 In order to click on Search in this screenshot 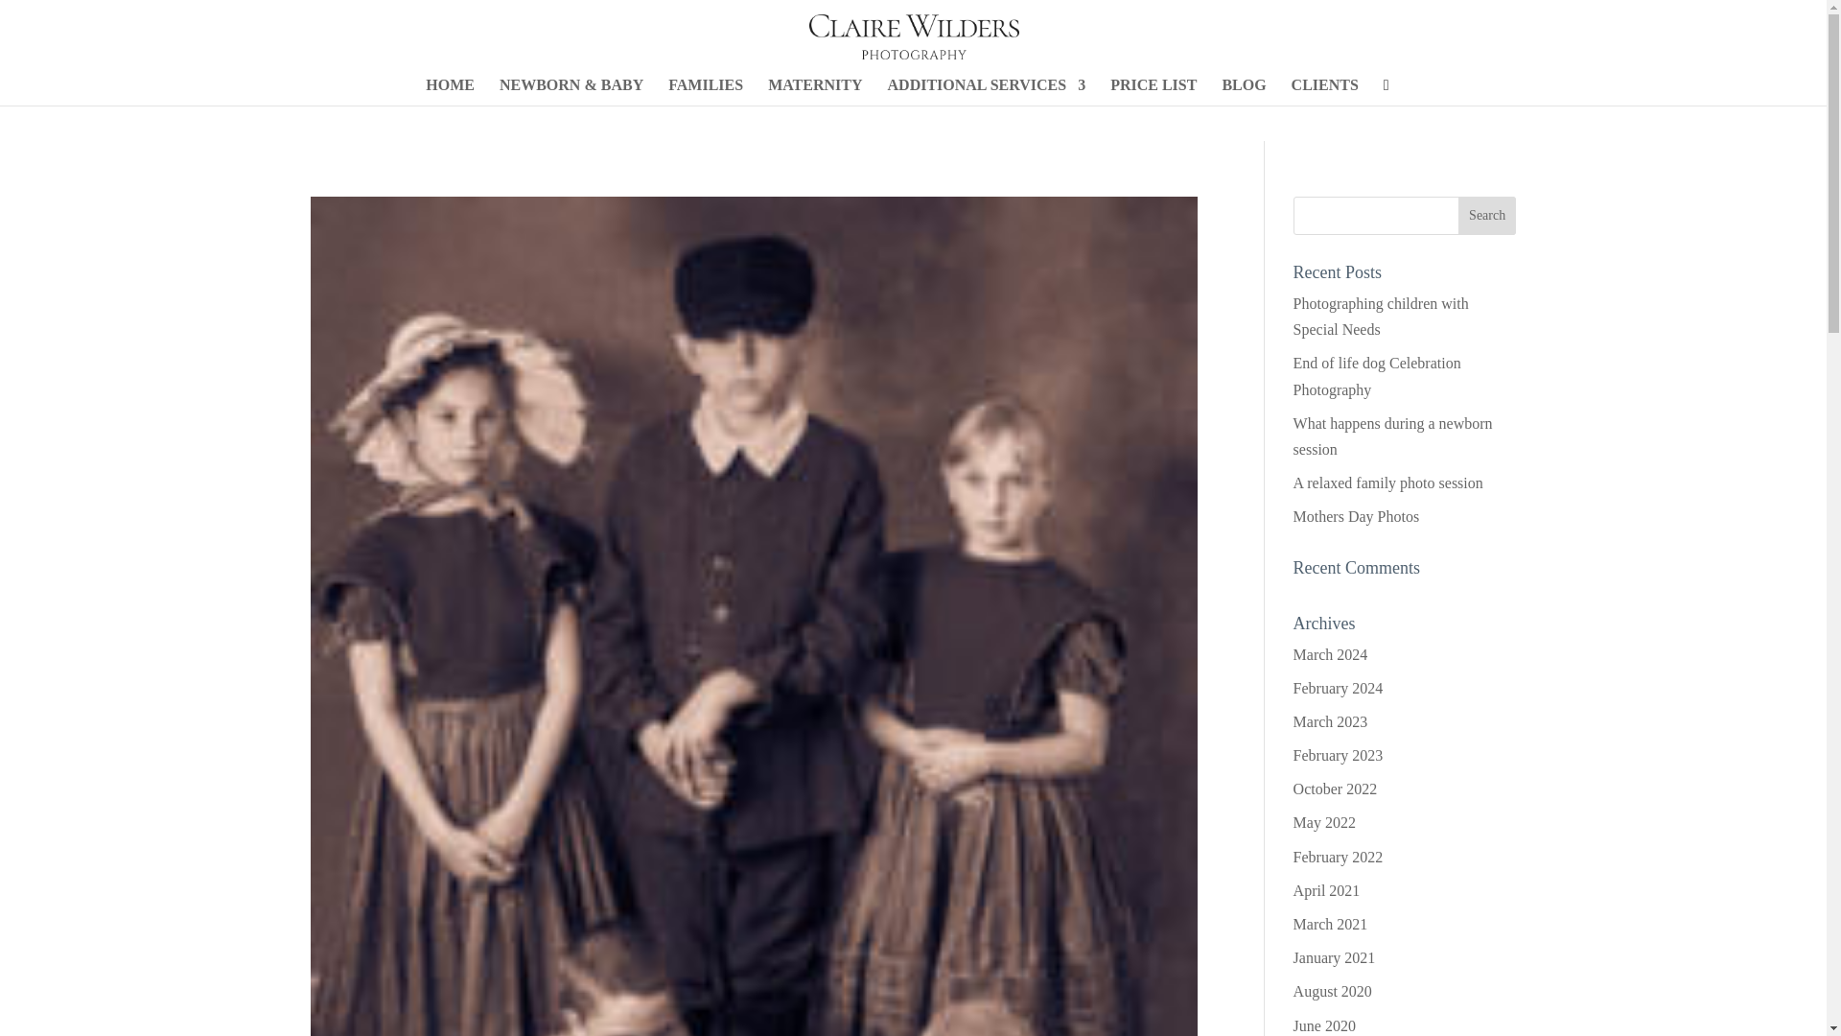, I will do `click(1486, 216)`.